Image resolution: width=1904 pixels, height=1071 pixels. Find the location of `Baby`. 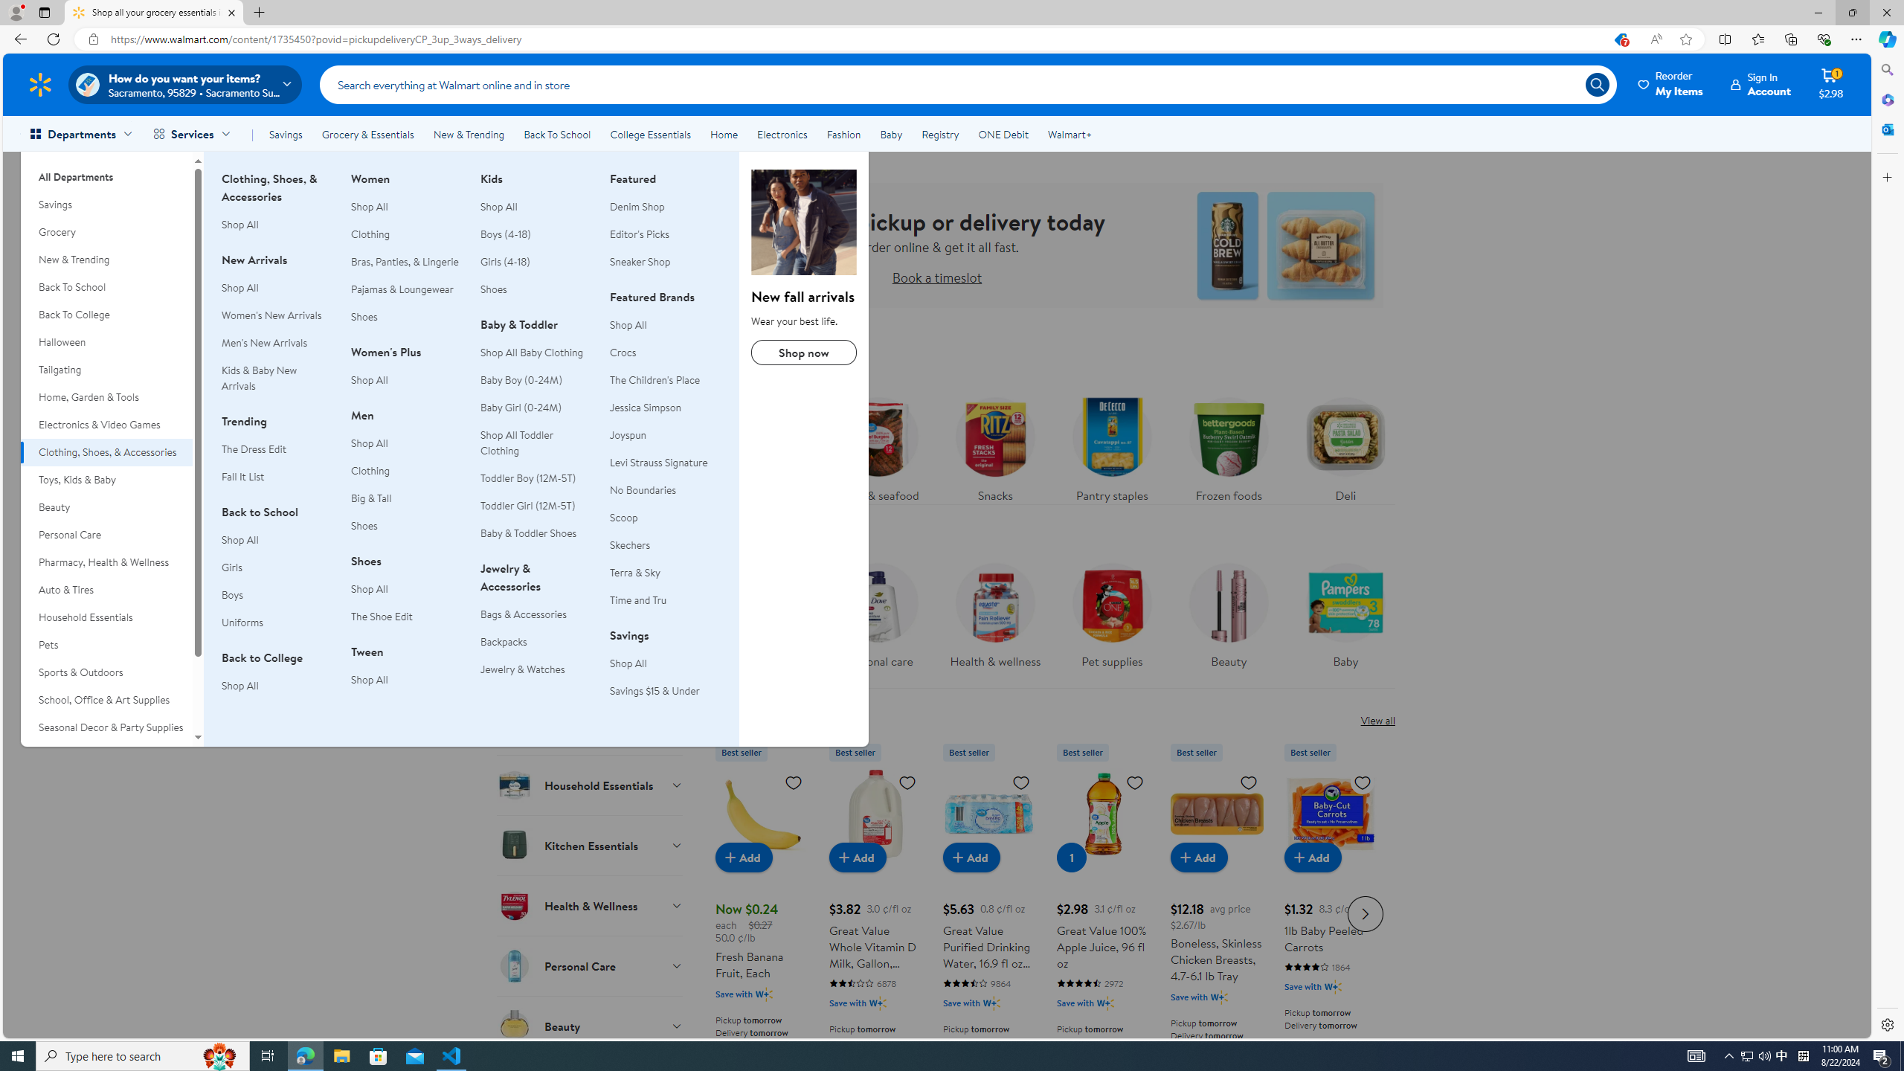

Baby is located at coordinates (1346, 620).